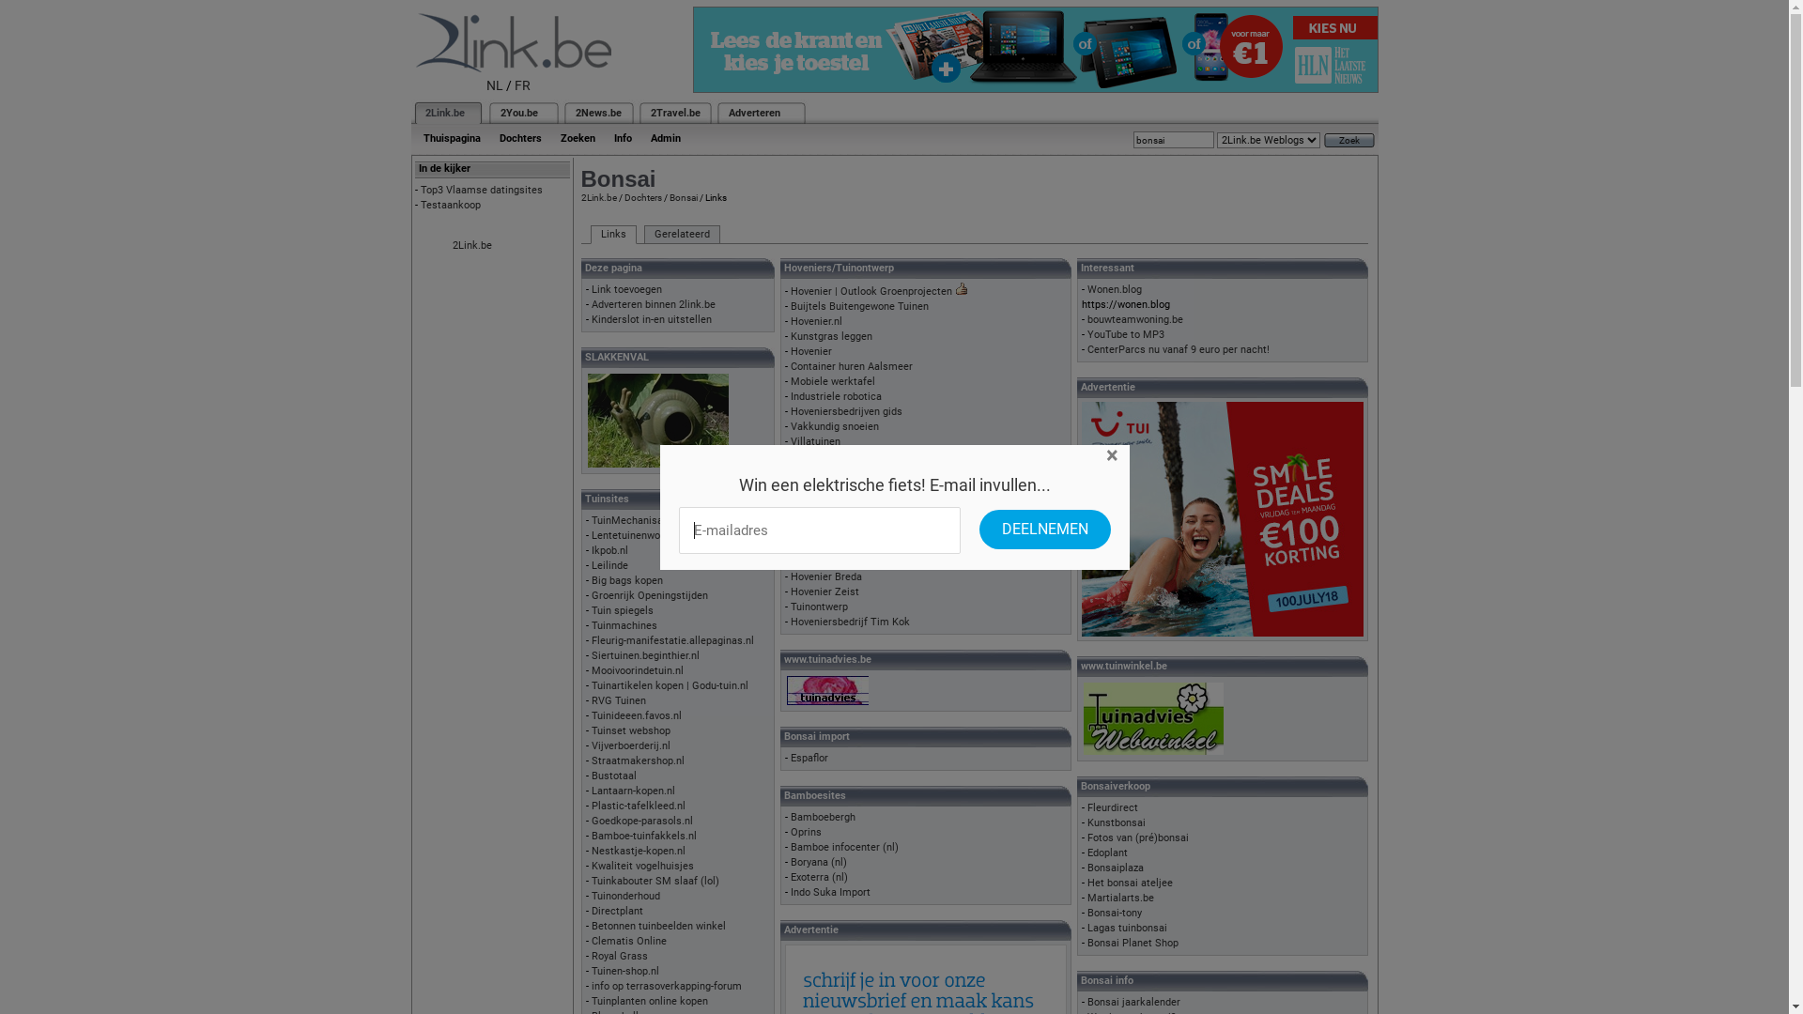 Image resolution: width=1803 pixels, height=1014 pixels. What do you see at coordinates (623, 610) in the screenshot?
I see `Tuin spiegels` at bounding box center [623, 610].